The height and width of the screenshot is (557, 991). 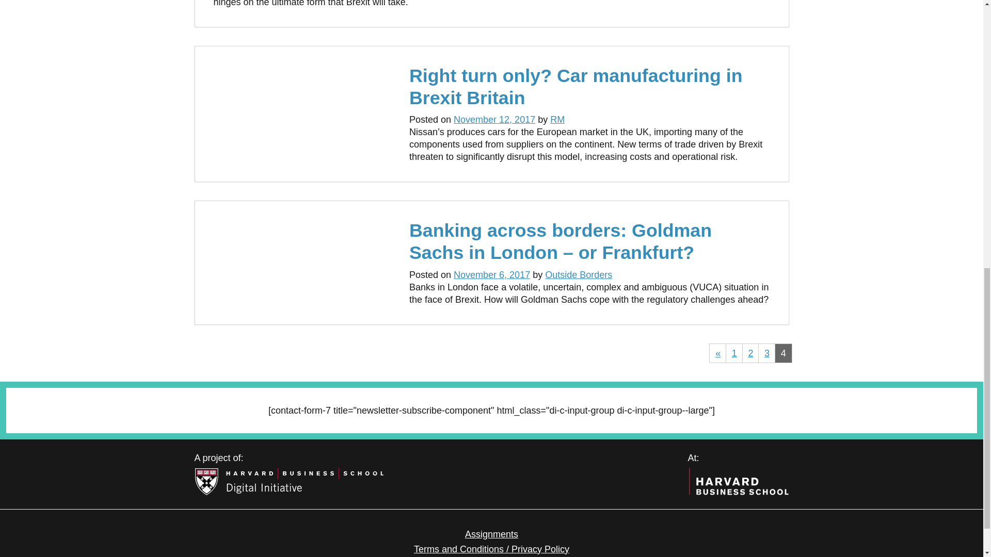 What do you see at coordinates (491, 534) in the screenshot?
I see `Assignments` at bounding box center [491, 534].